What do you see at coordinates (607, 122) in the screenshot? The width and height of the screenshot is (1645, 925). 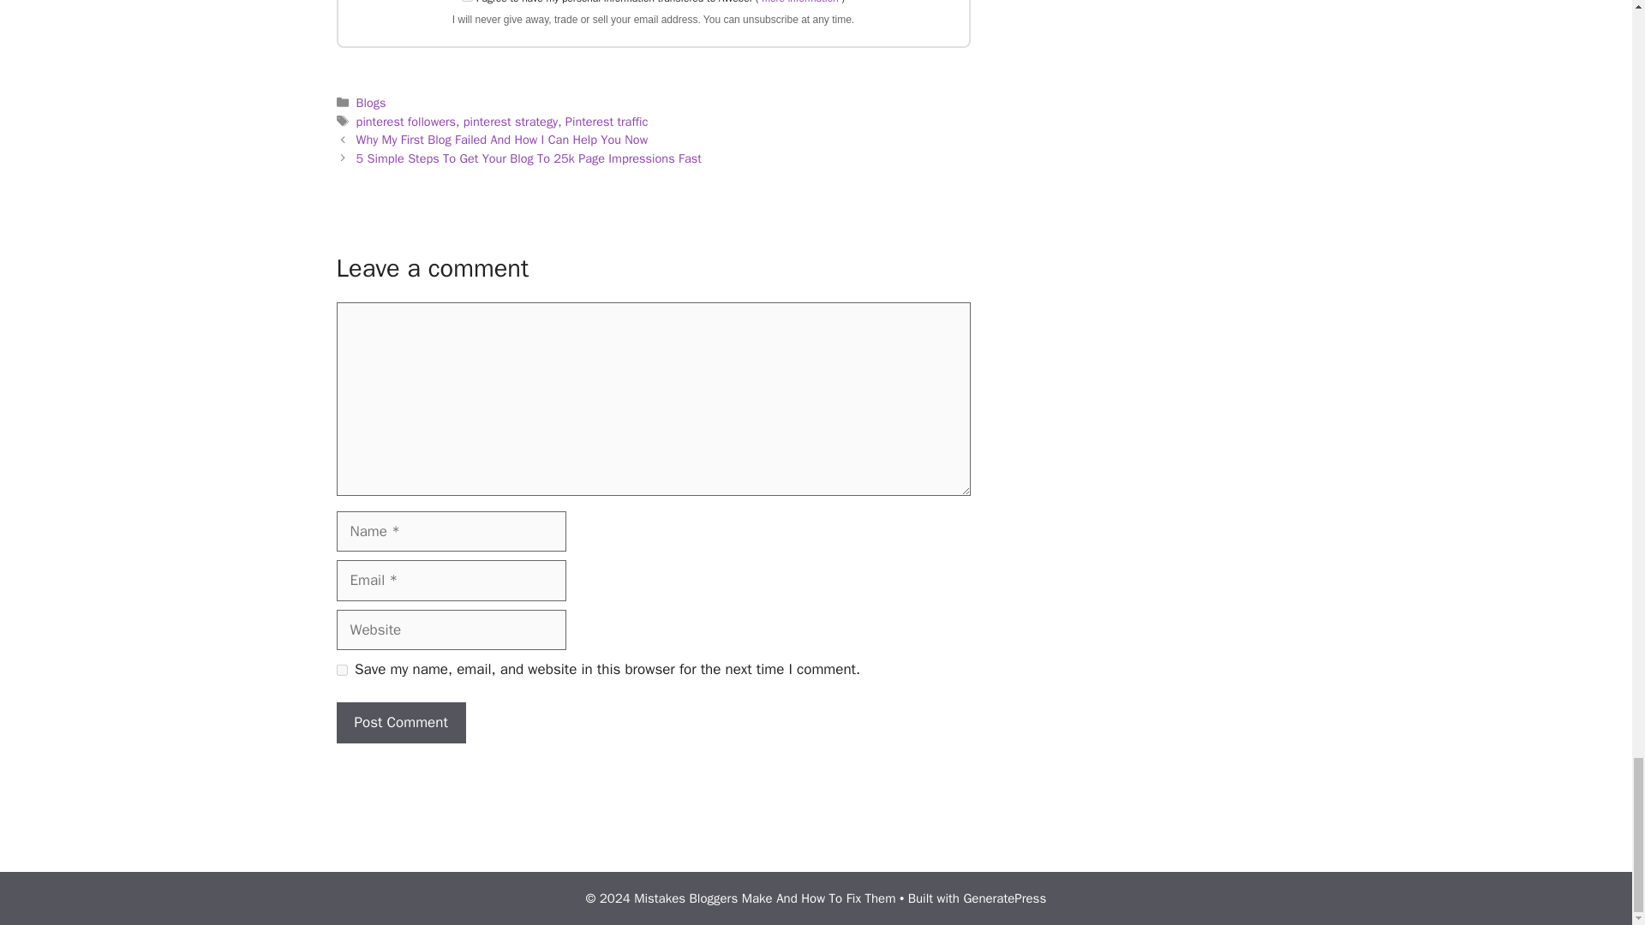 I see `Pinterest traffic` at bounding box center [607, 122].